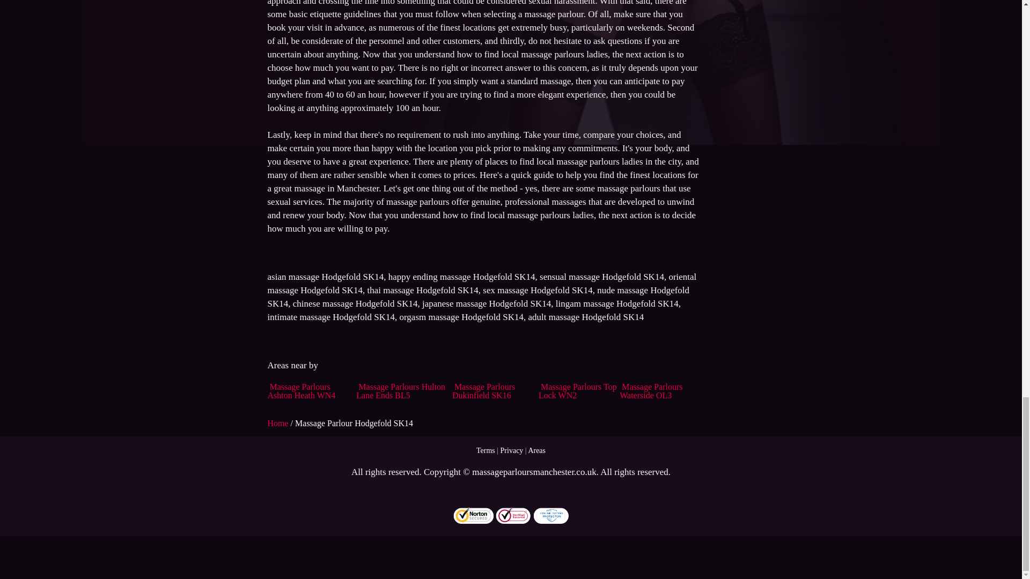 The image size is (1030, 579). What do you see at coordinates (483, 391) in the screenshot?
I see `Massage Parlours Dukinfield SK16` at bounding box center [483, 391].